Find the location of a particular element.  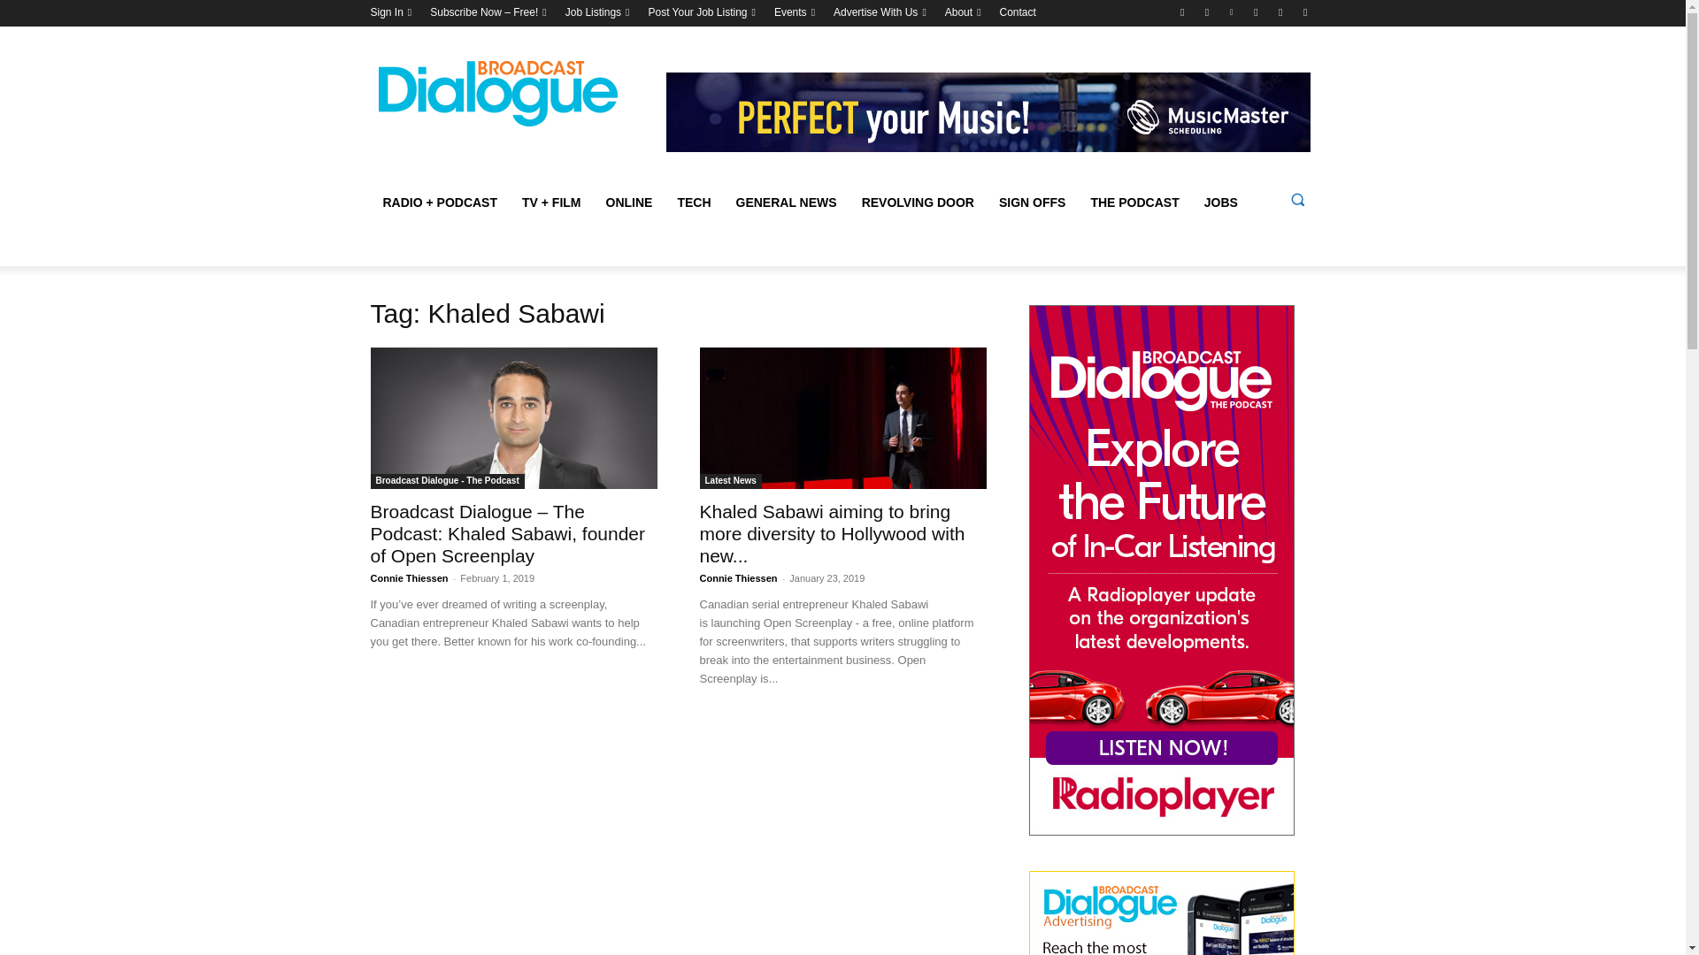

JOBS is located at coordinates (1221, 202).